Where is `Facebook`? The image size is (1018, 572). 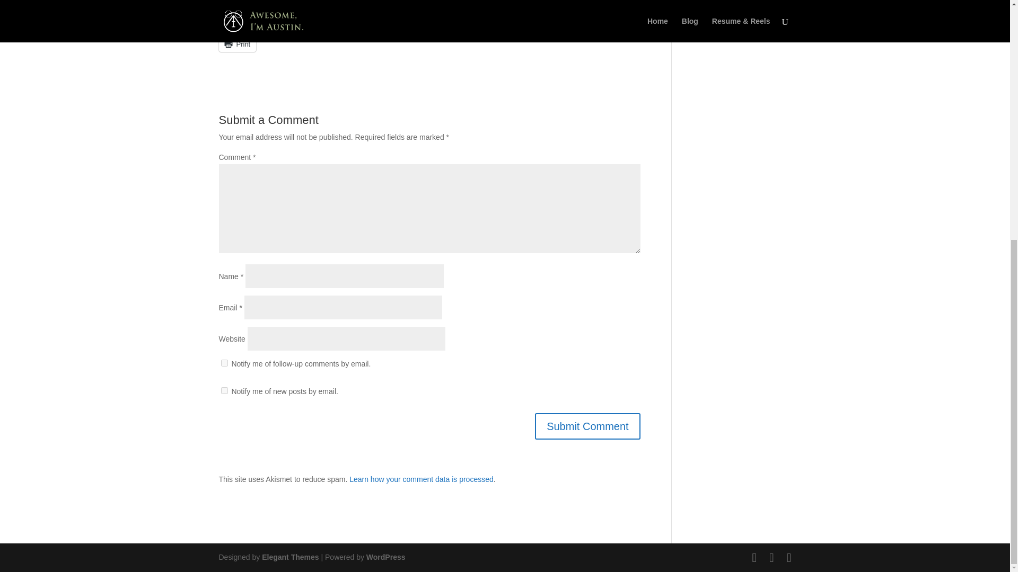 Facebook is located at coordinates (294, 21).